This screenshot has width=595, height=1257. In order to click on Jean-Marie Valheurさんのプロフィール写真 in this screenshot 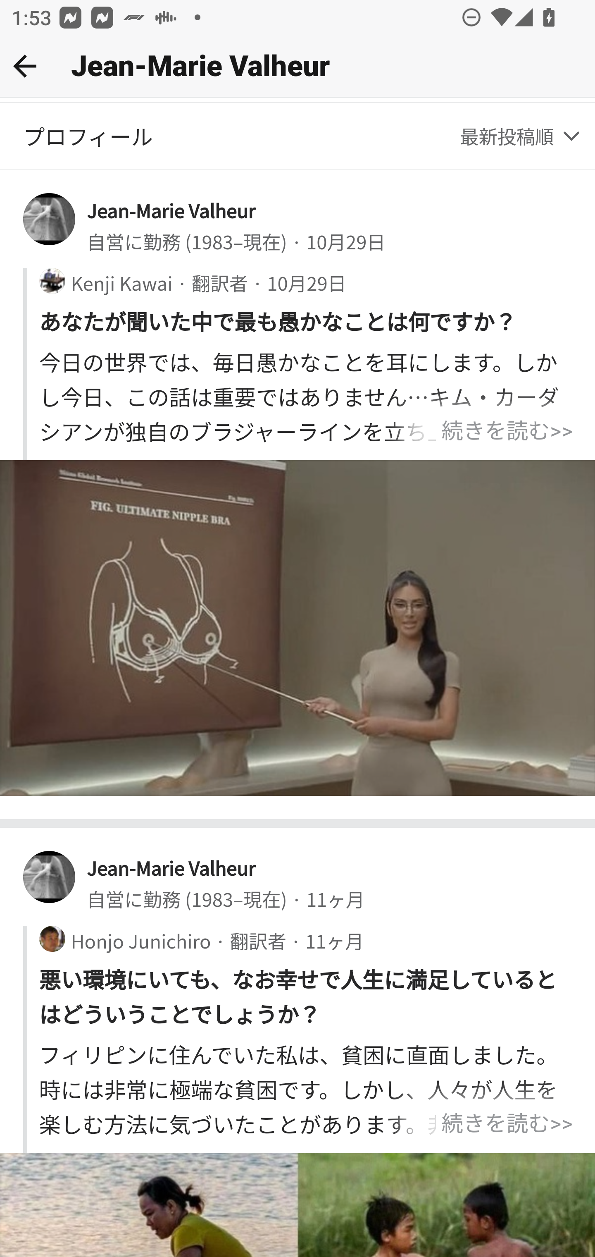, I will do `click(50, 220)`.